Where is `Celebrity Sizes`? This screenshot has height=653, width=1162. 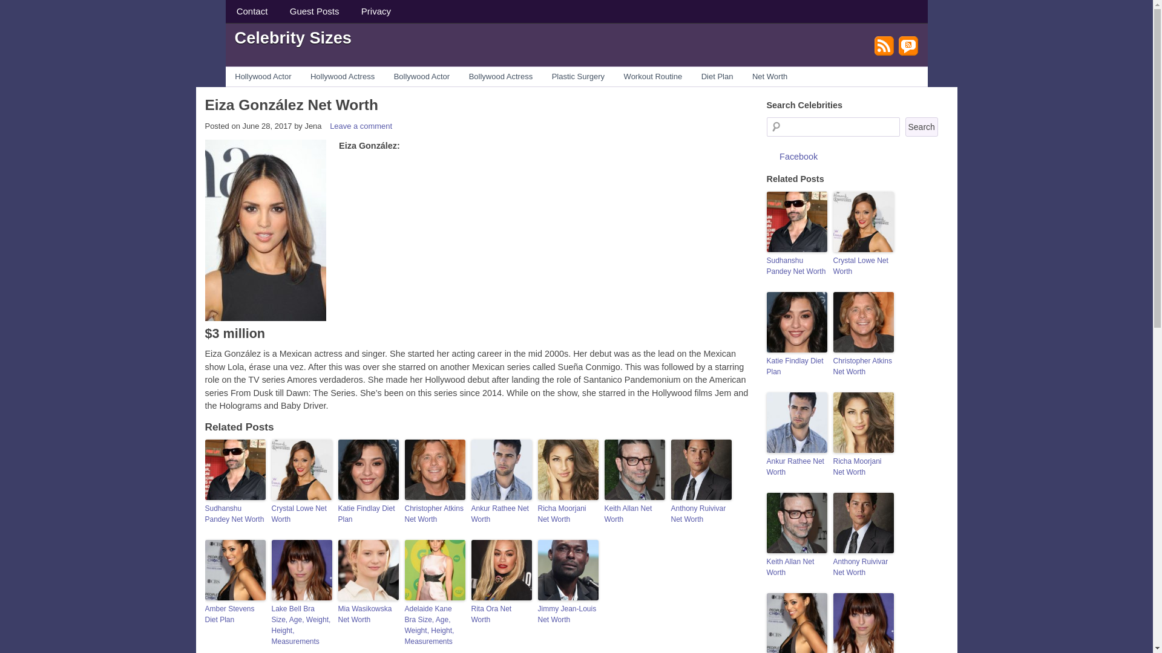
Celebrity Sizes is located at coordinates (293, 37).